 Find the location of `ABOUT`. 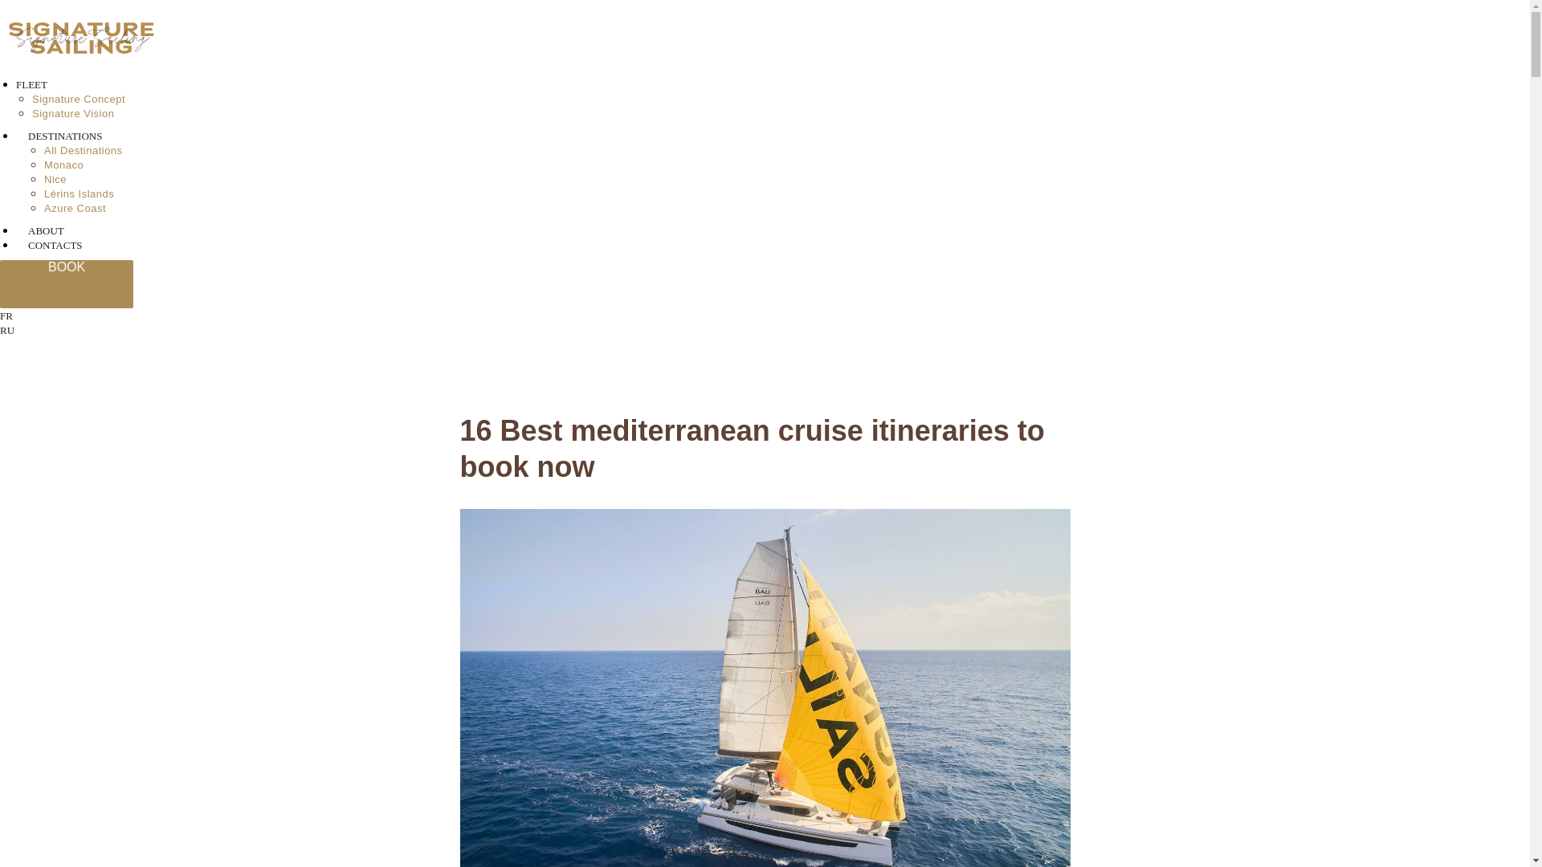

ABOUT is located at coordinates (46, 230).